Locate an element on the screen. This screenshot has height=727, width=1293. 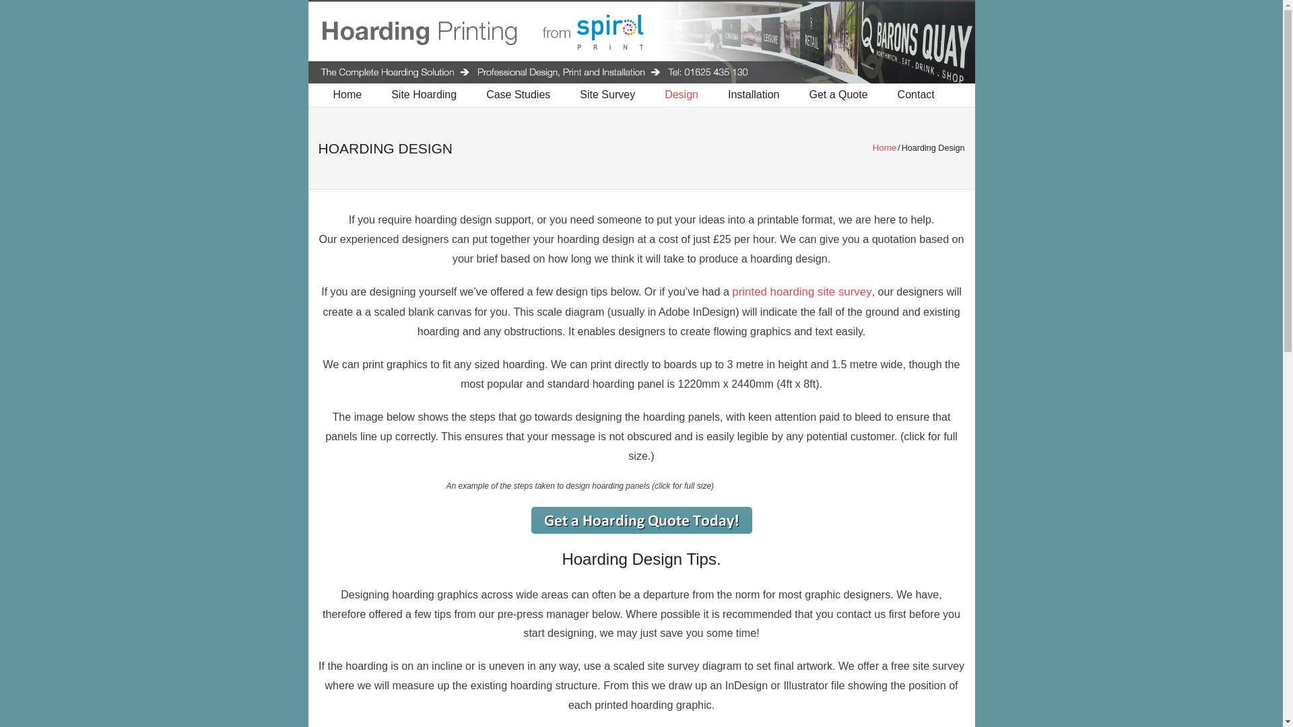
Installation is located at coordinates (754, 95).